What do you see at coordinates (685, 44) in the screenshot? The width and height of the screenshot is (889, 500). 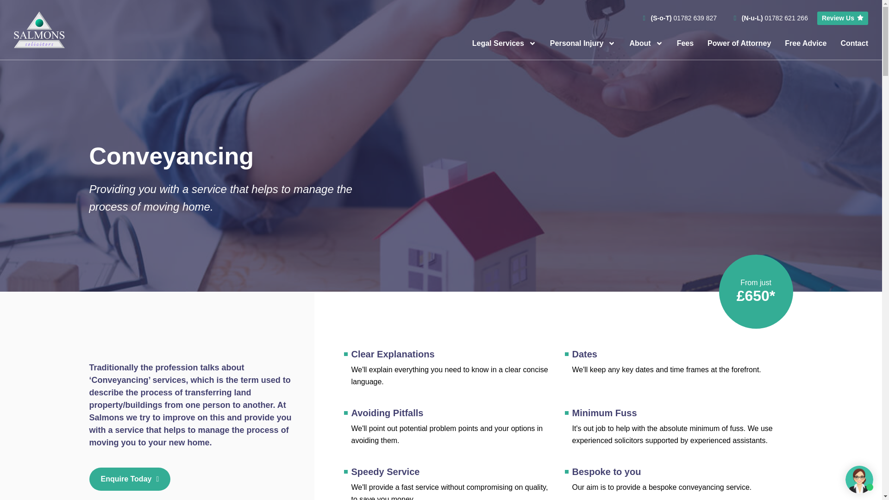 I see `Fees` at bounding box center [685, 44].